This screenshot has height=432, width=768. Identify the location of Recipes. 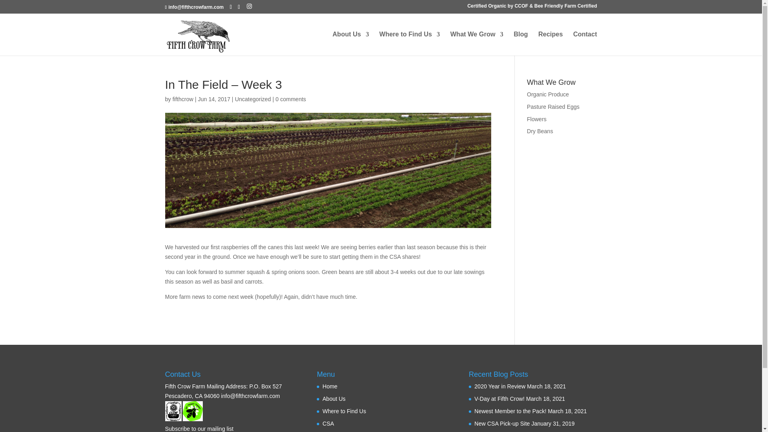
(550, 43).